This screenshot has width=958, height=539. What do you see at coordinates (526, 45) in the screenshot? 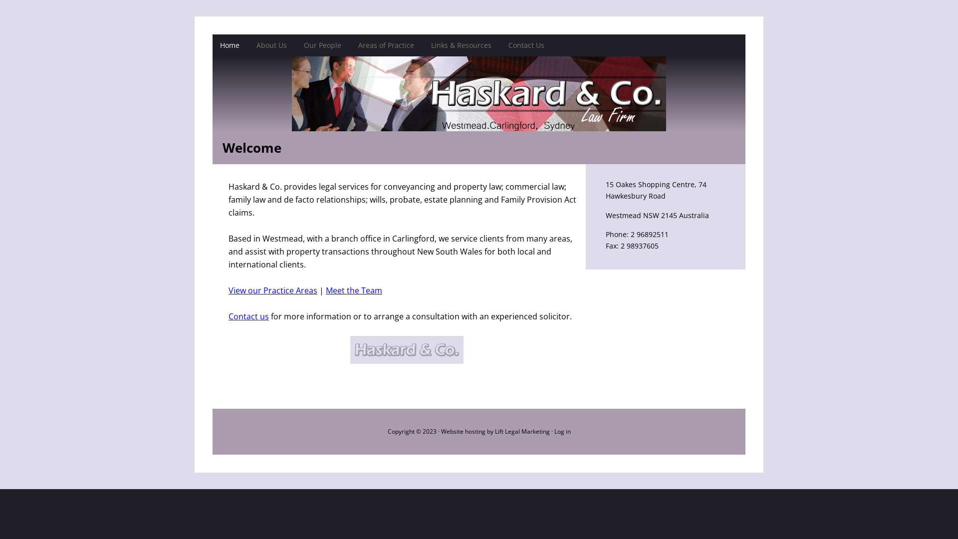
I see `Contact Us` at bounding box center [526, 45].